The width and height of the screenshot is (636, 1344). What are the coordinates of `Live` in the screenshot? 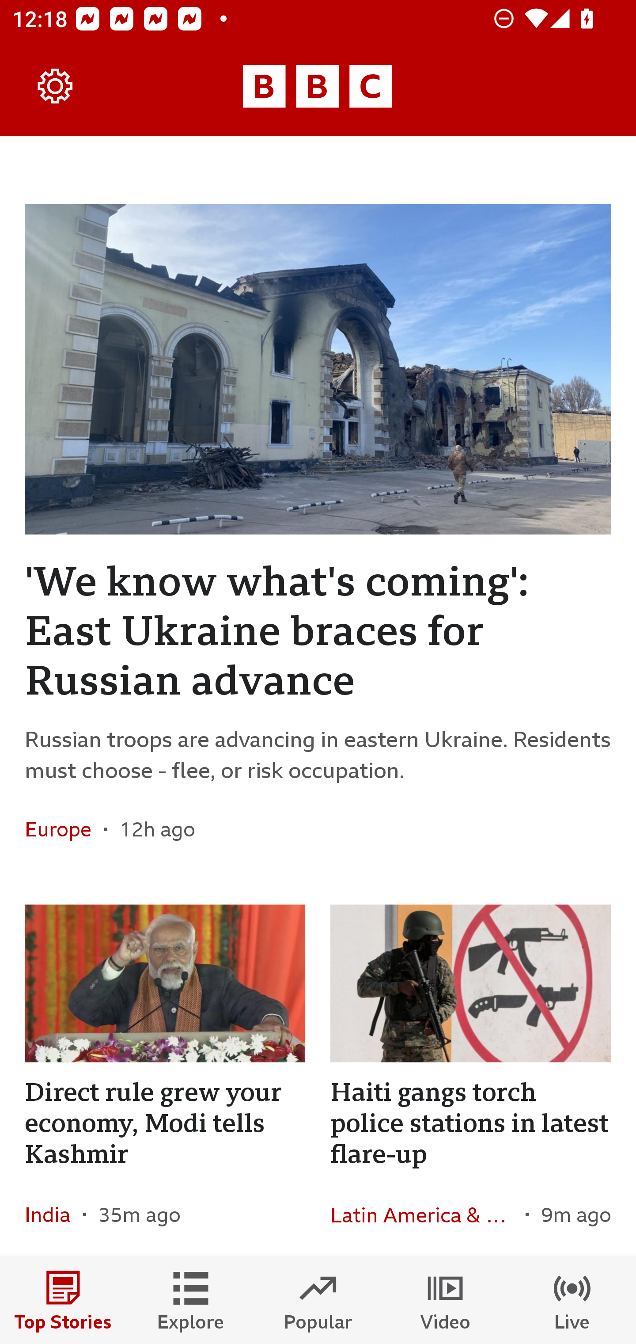 It's located at (572, 1301).